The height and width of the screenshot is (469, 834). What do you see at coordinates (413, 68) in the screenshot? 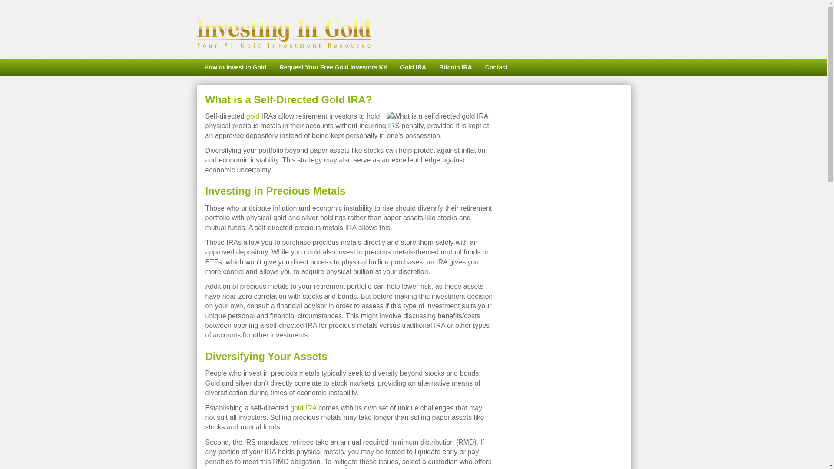
I see `Gold IRA` at bounding box center [413, 68].